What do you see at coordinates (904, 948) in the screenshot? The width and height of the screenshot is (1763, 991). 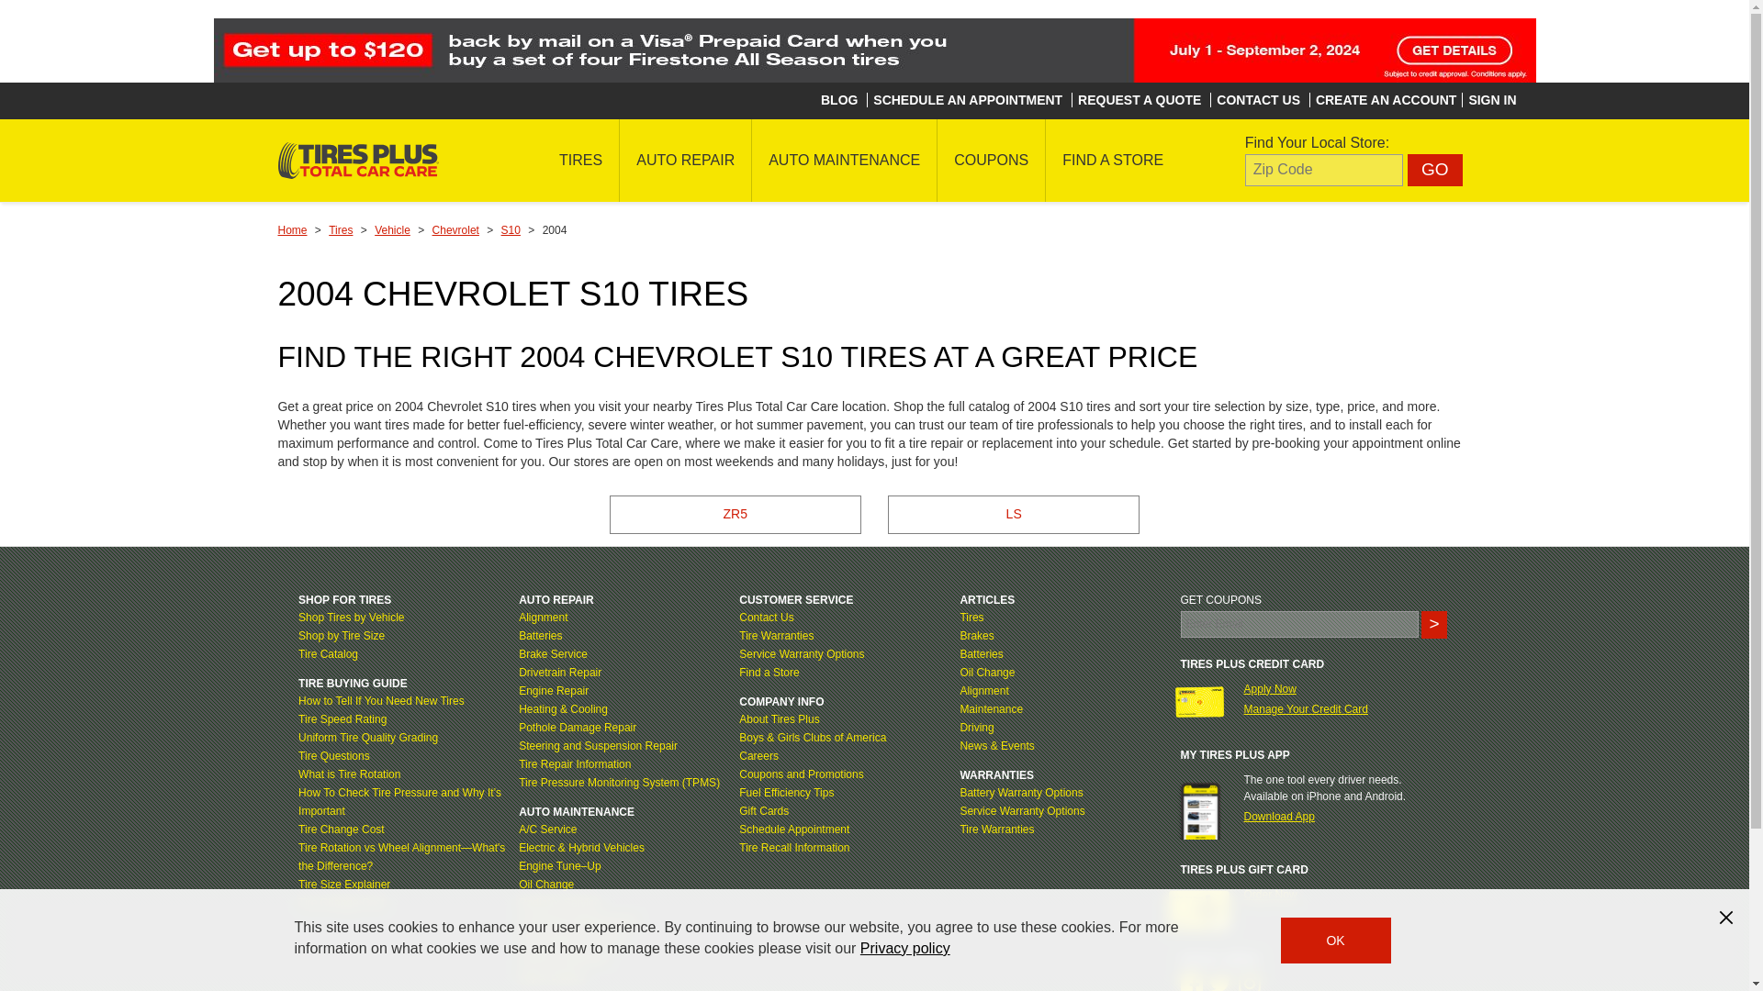 I see `Privacy policy` at bounding box center [904, 948].